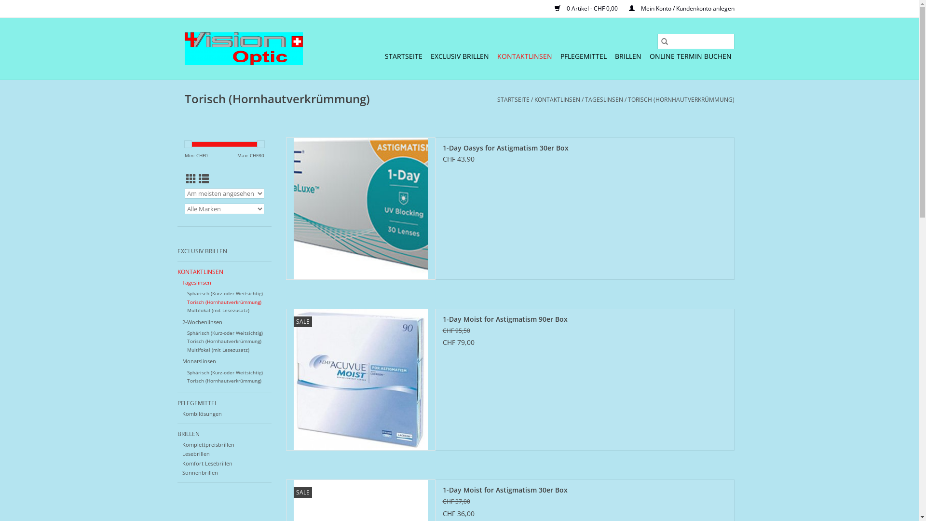 This screenshot has height=521, width=926. What do you see at coordinates (585, 490) in the screenshot?
I see `1-Day Moist for Astigmatism 30er Box` at bounding box center [585, 490].